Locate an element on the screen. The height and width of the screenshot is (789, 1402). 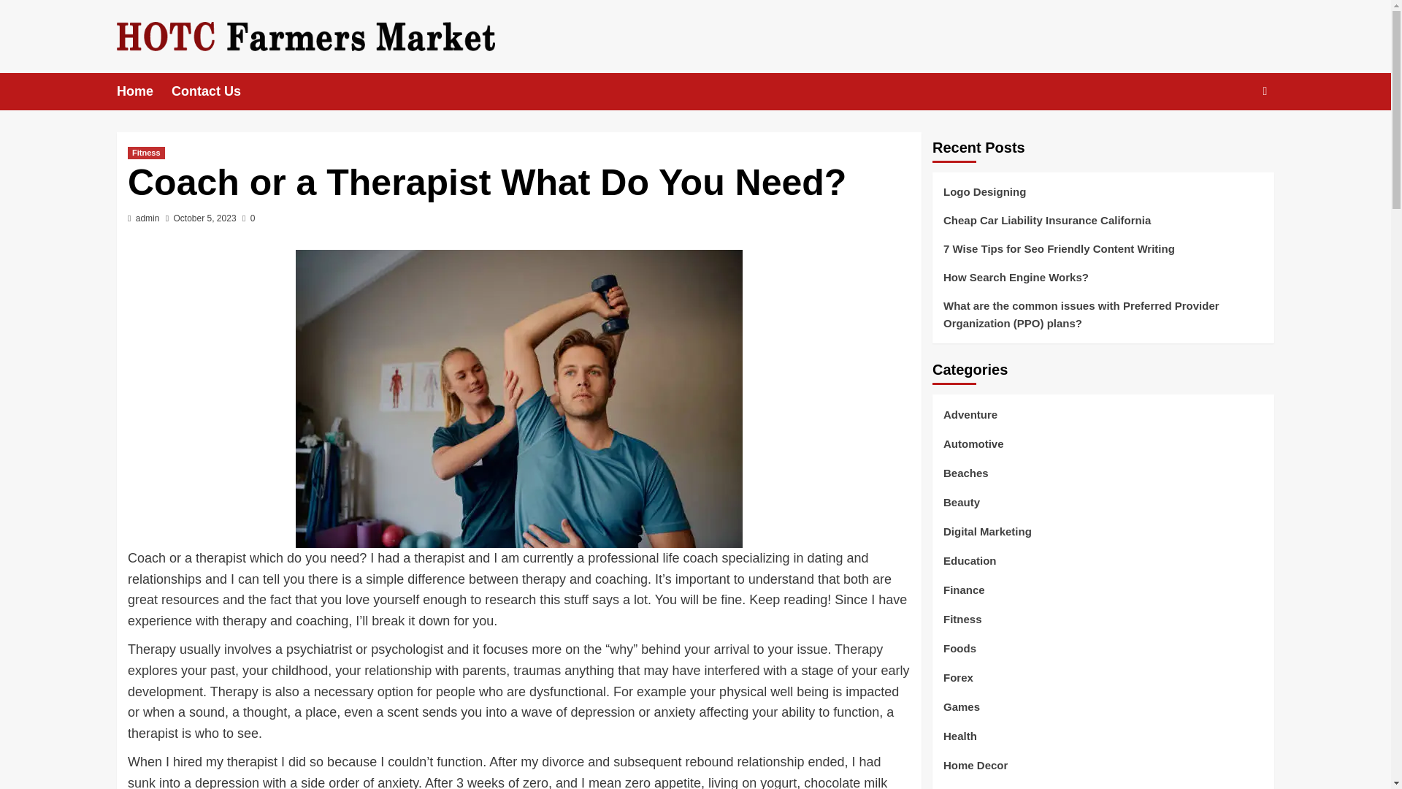
Fitness is located at coordinates (146, 153).